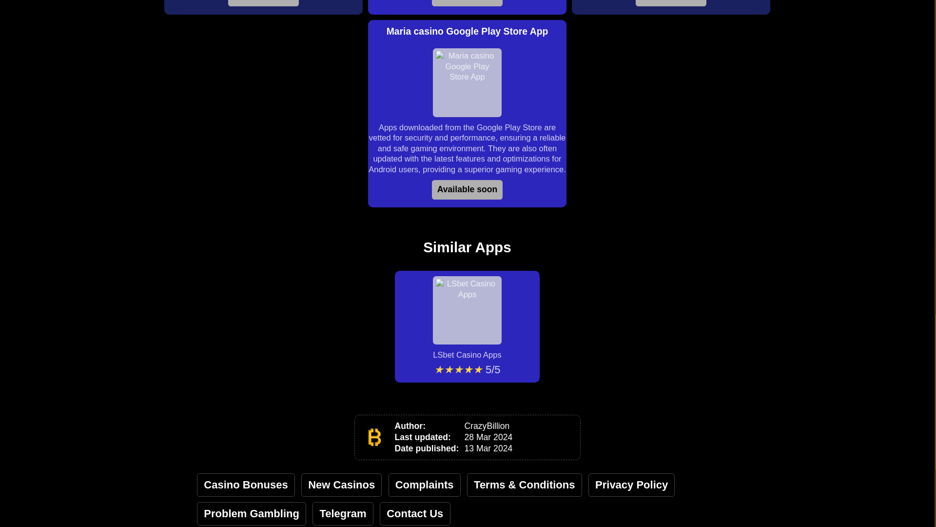  What do you see at coordinates (467, 318) in the screenshot?
I see `LSbet Casino Apps` at bounding box center [467, 318].